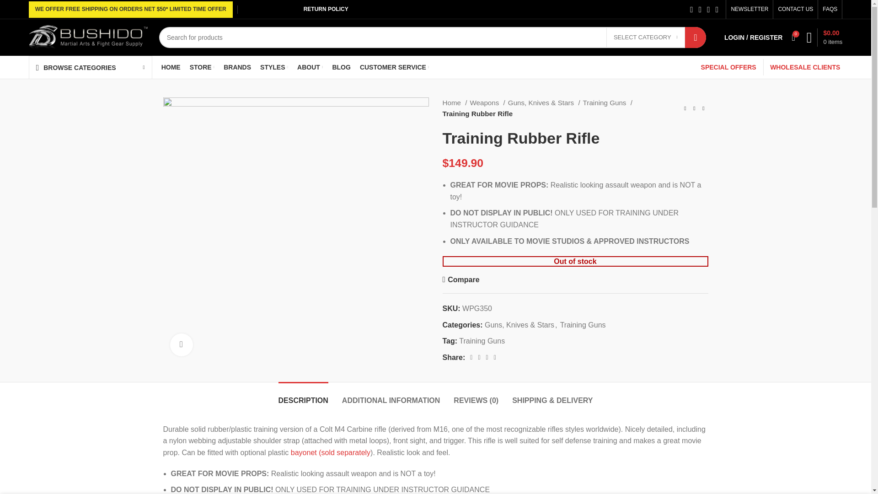 The image size is (878, 494). Describe the element at coordinates (432, 38) in the screenshot. I see `Search for products` at that location.